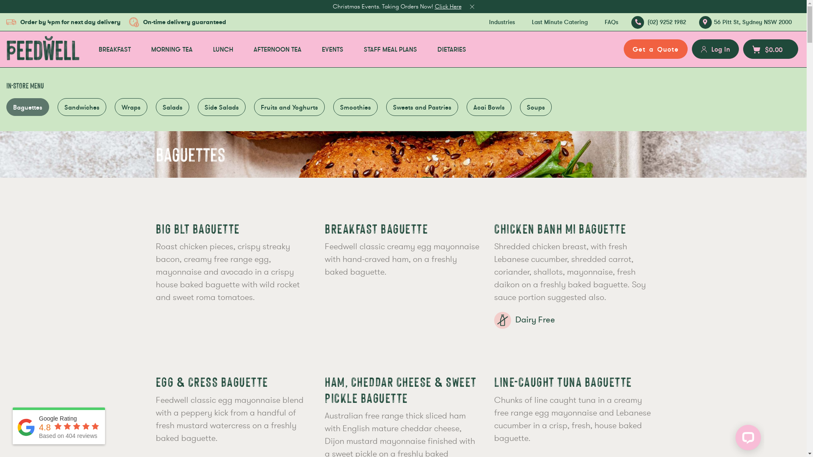 The height and width of the screenshot is (457, 813). I want to click on Feedwell, so click(43, 48).